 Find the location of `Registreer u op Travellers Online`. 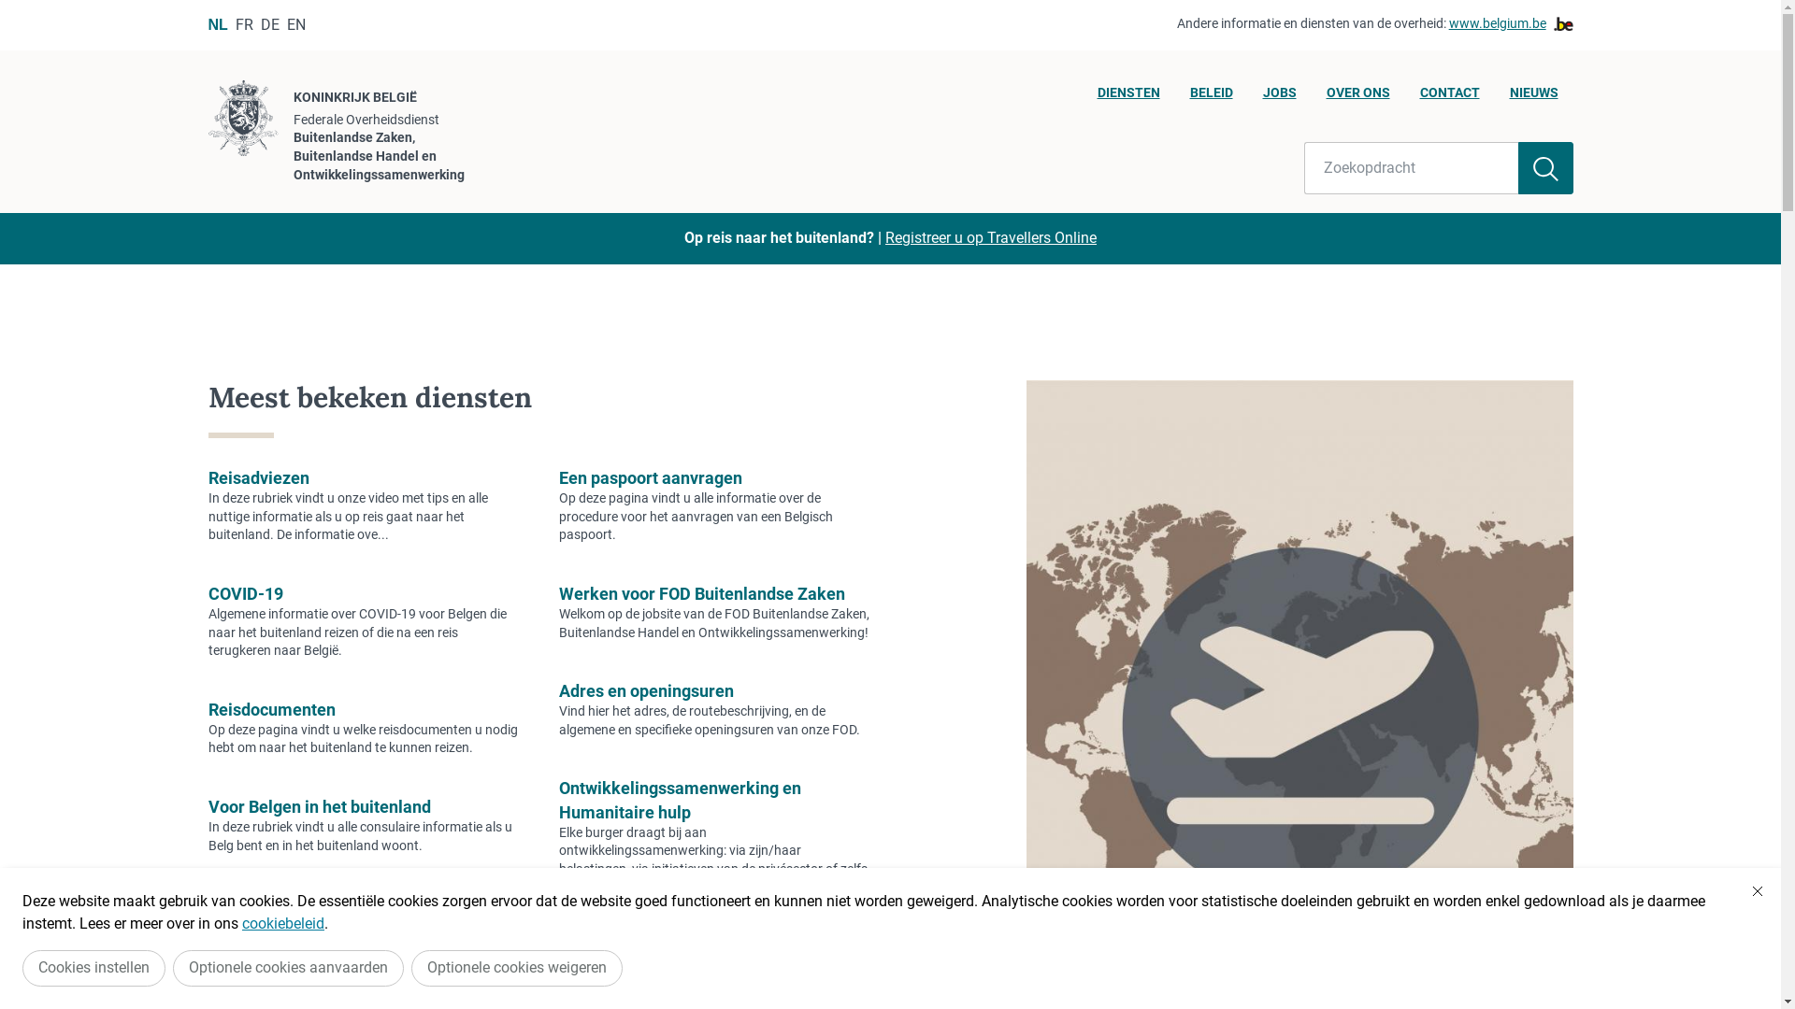

Registreer u op Travellers Online is located at coordinates (991, 237).